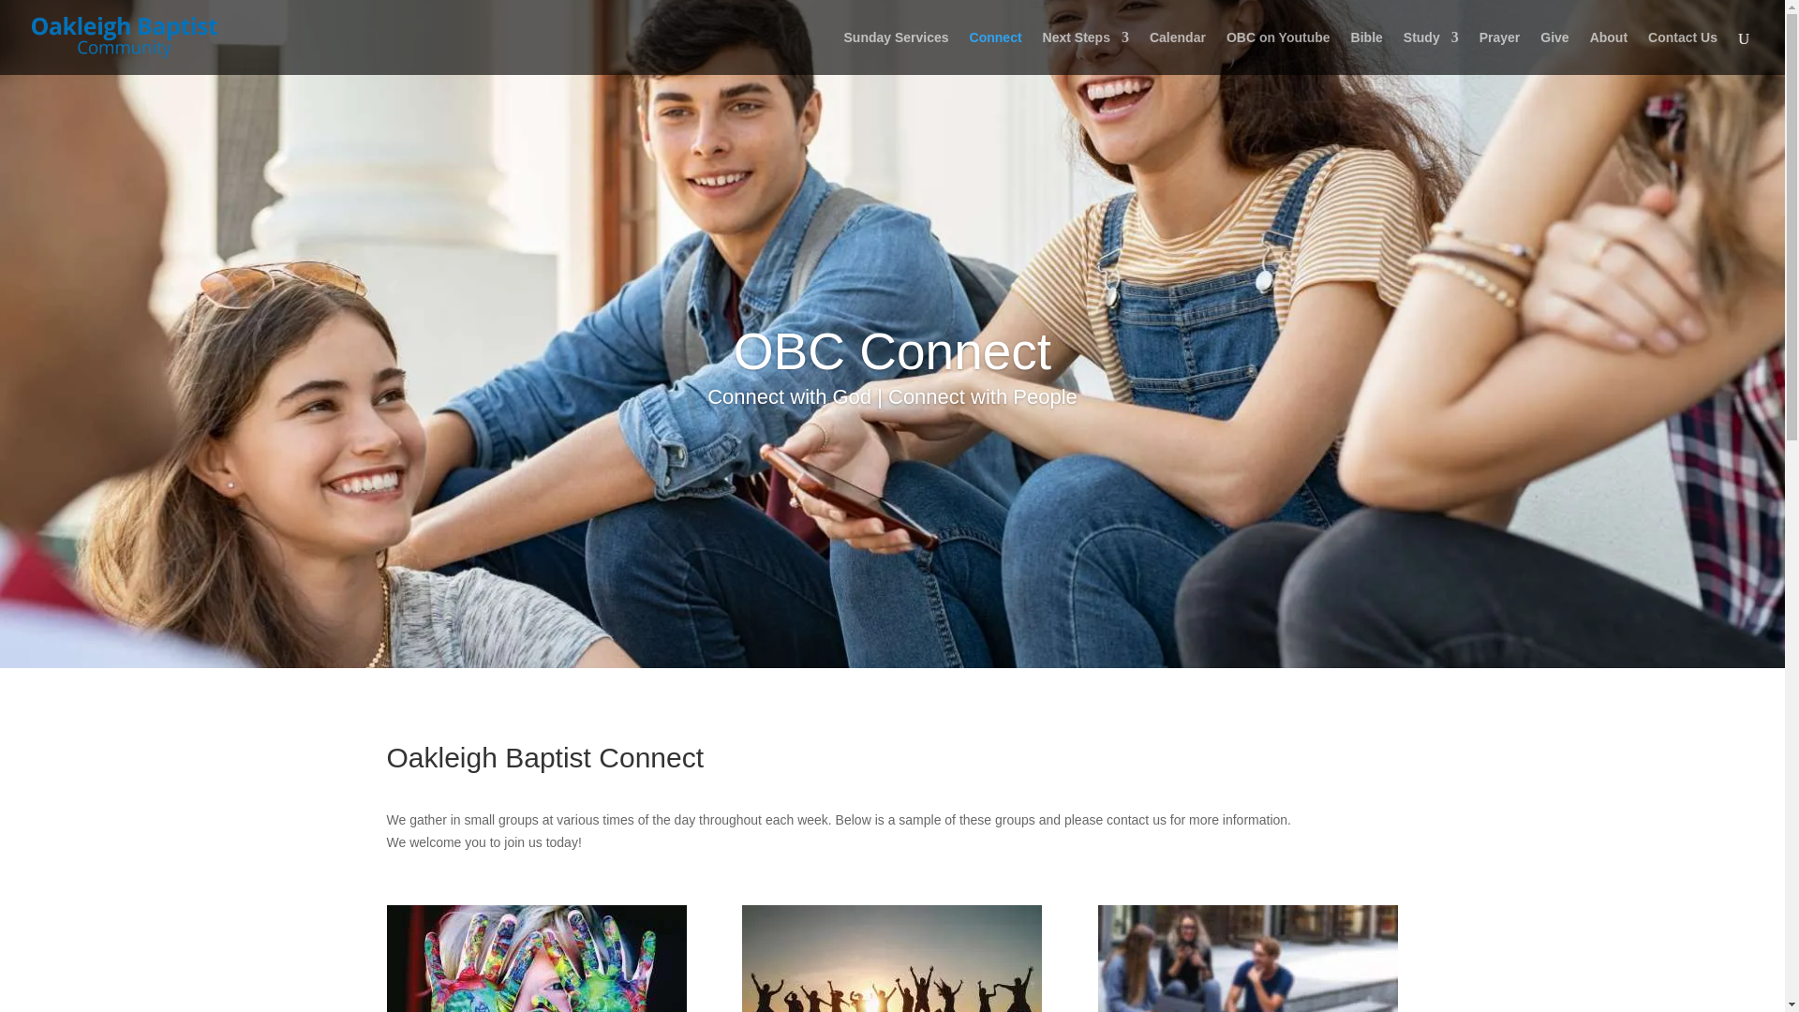 Image resolution: width=1799 pixels, height=1012 pixels. Describe the element at coordinates (1683, 52) in the screenshot. I see `Contact Us` at that location.